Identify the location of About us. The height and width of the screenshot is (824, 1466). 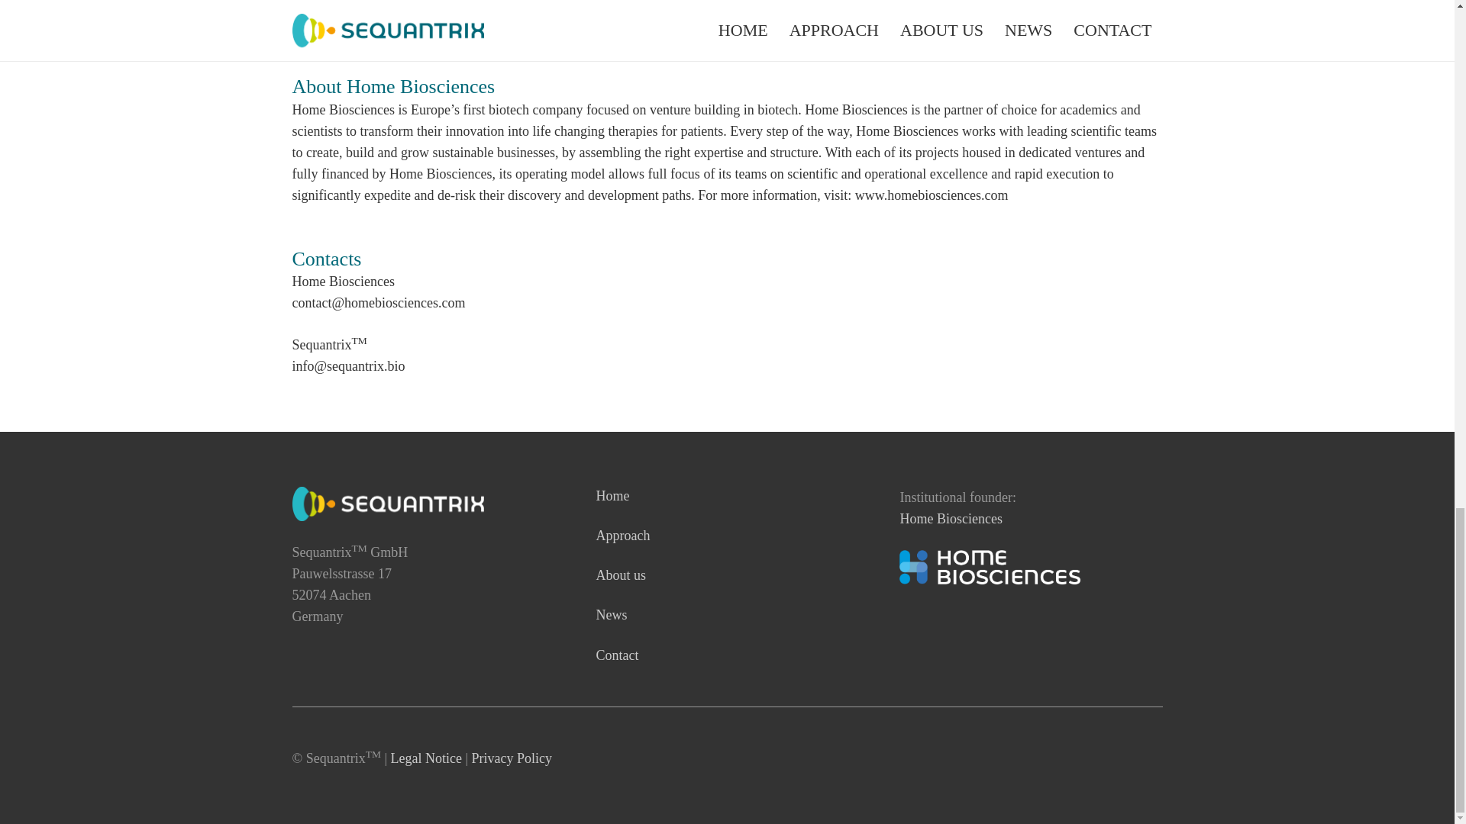
(620, 575).